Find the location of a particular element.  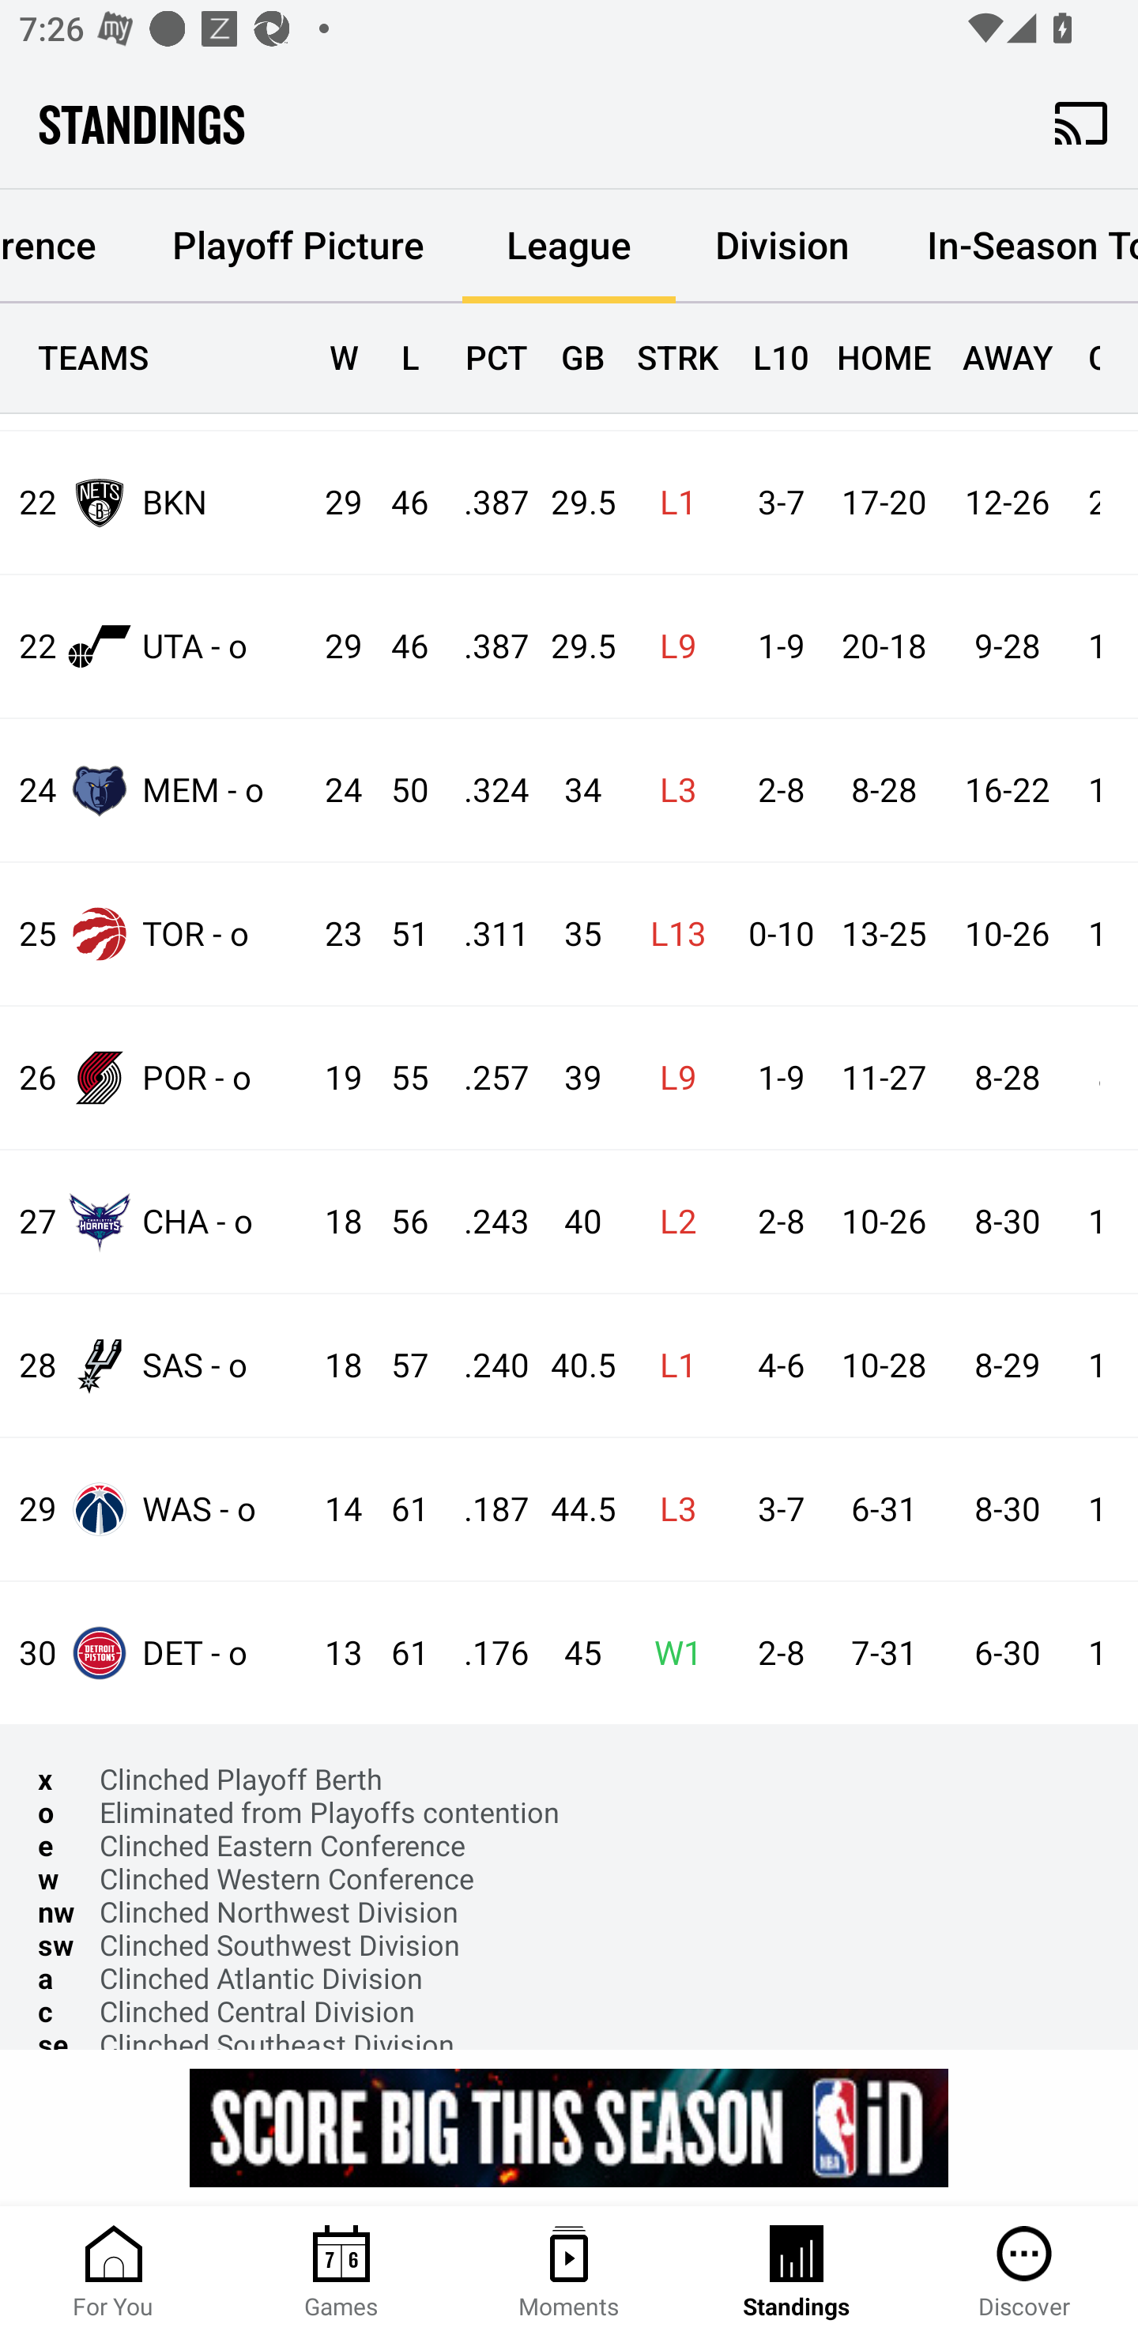

13-25 is located at coordinates (884, 934).